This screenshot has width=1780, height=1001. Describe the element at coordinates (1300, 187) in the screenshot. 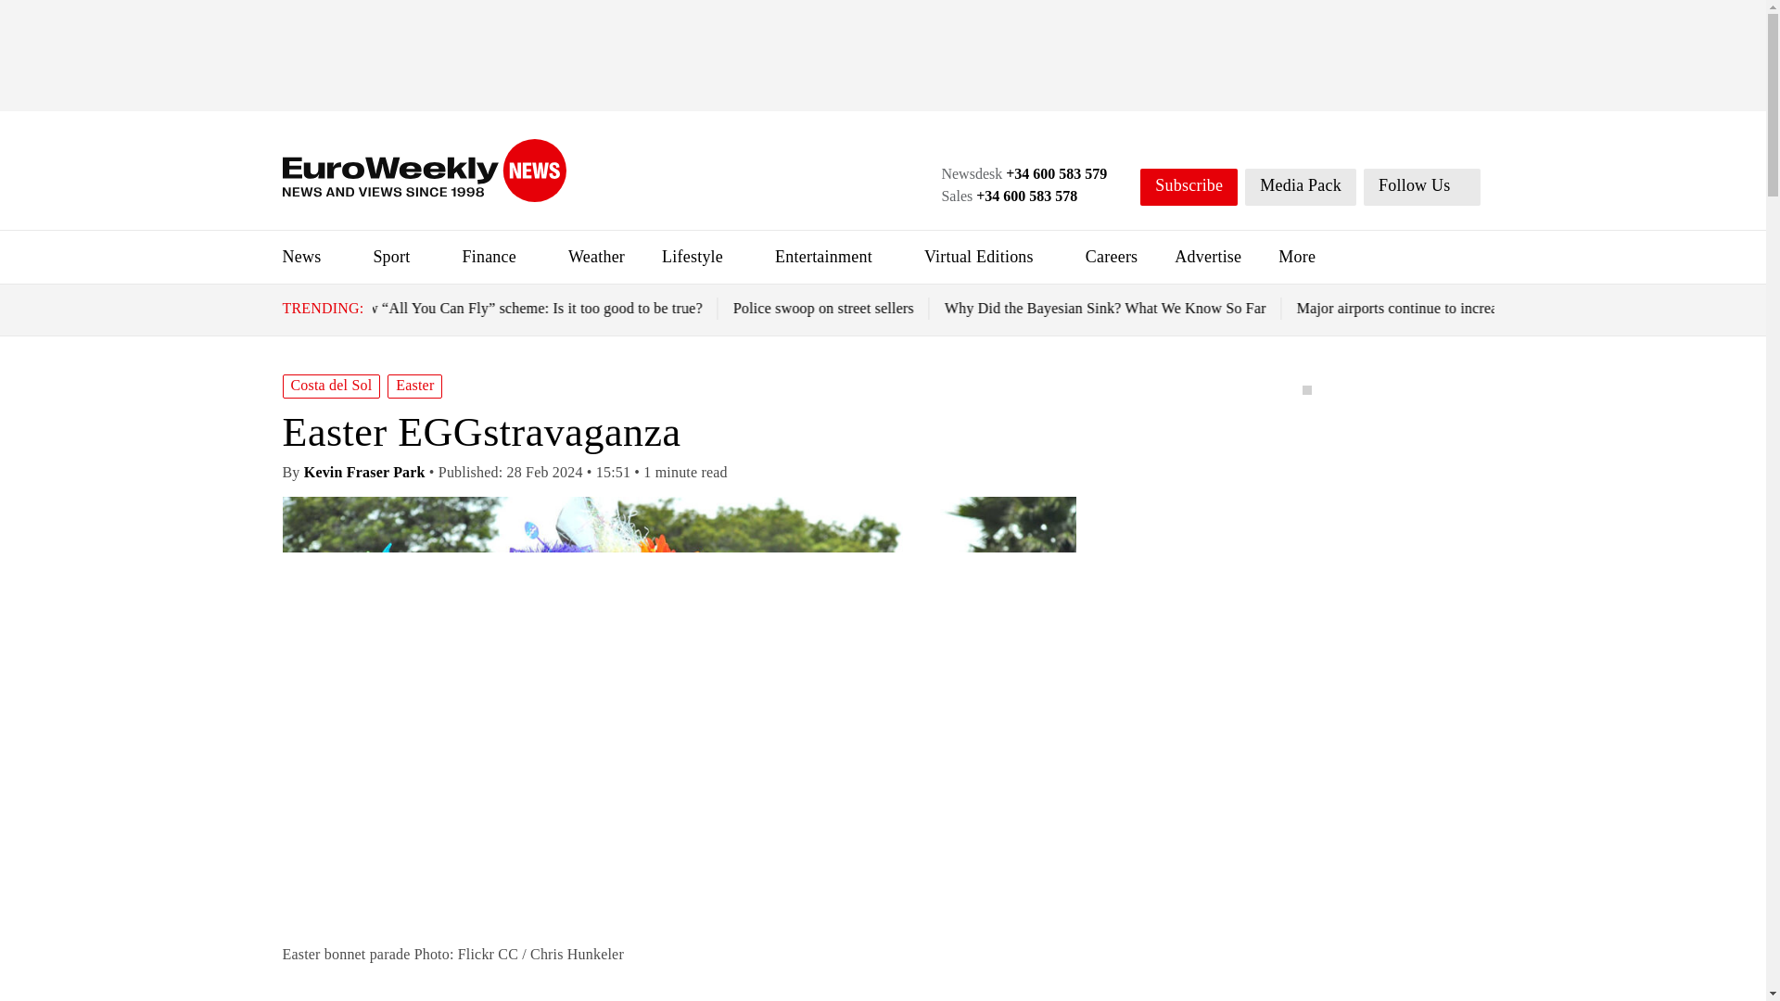

I see `Media Pack` at that location.